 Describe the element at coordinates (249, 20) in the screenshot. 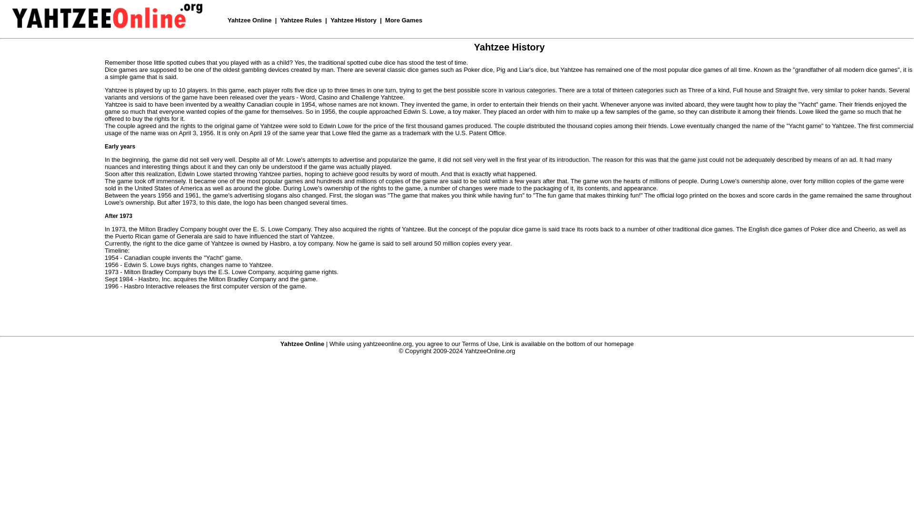

I see `Yahtzee Online` at that location.